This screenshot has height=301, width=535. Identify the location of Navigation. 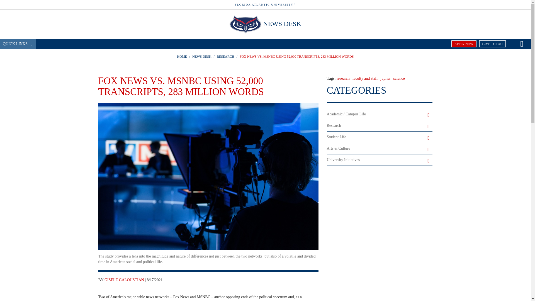
(522, 43).